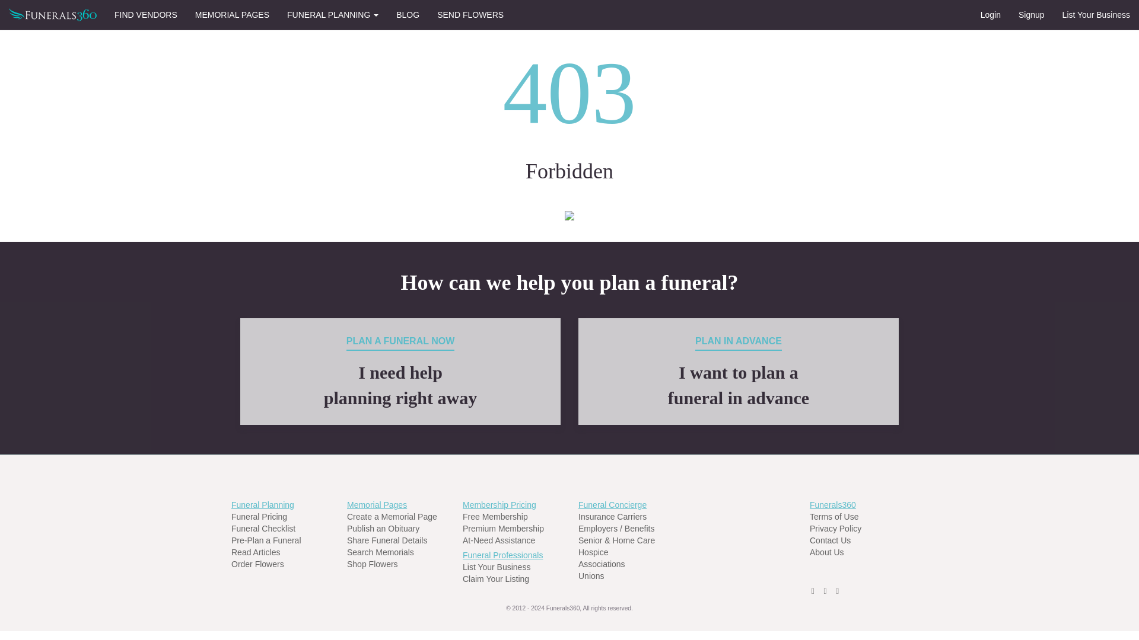 Image resolution: width=1139 pixels, height=640 pixels. What do you see at coordinates (612, 517) in the screenshot?
I see `At-Need Assistance` at bounding box center [612, 517].